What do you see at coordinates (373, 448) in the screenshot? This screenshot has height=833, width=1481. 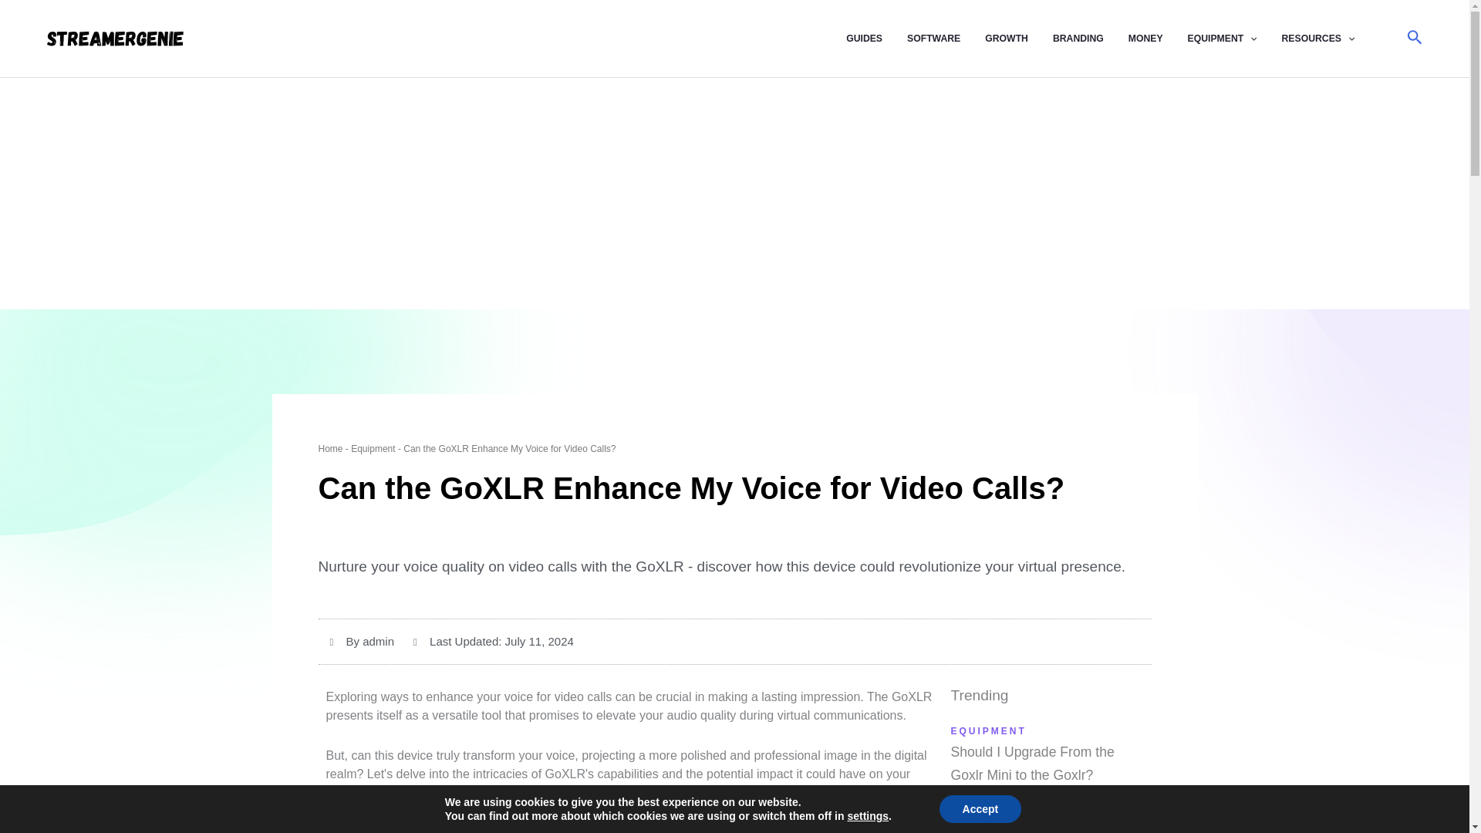 I see `Equipment` at bounding box center [373, 448].